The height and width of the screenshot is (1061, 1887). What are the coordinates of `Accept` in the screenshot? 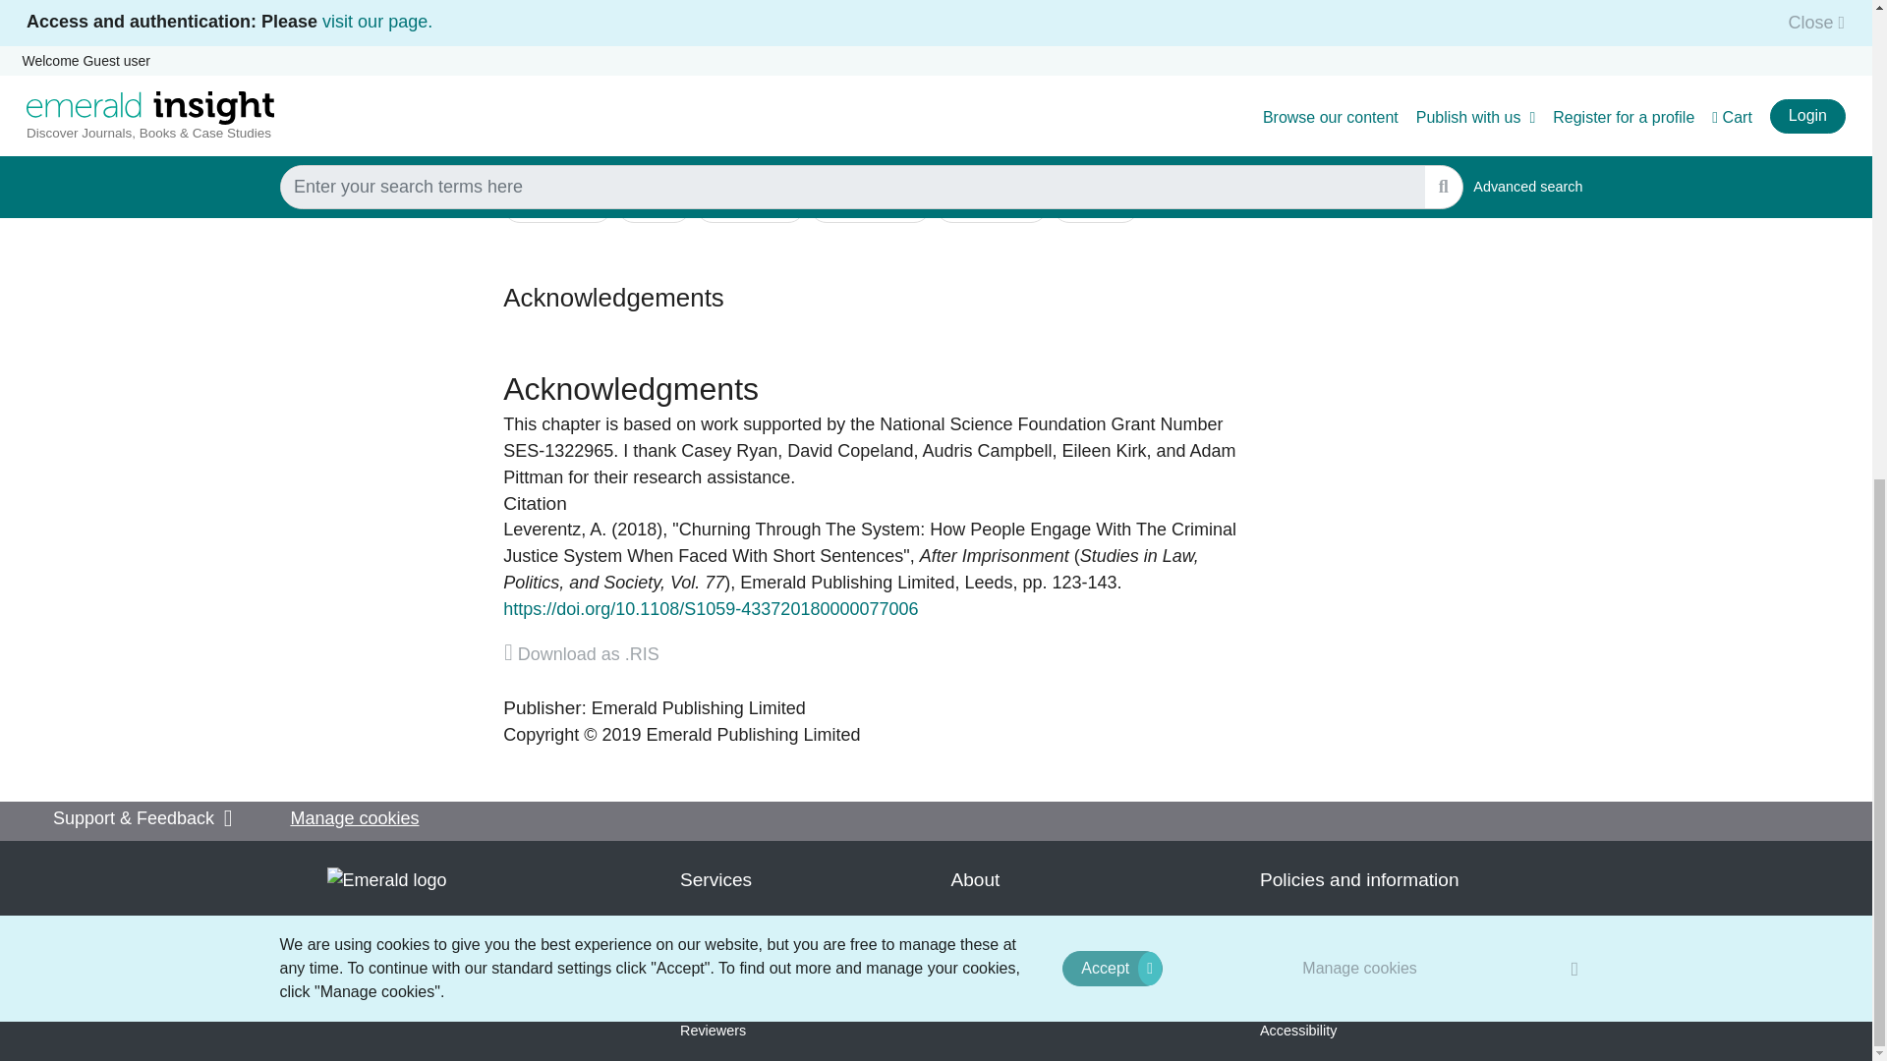 It's located at (1112, 96).